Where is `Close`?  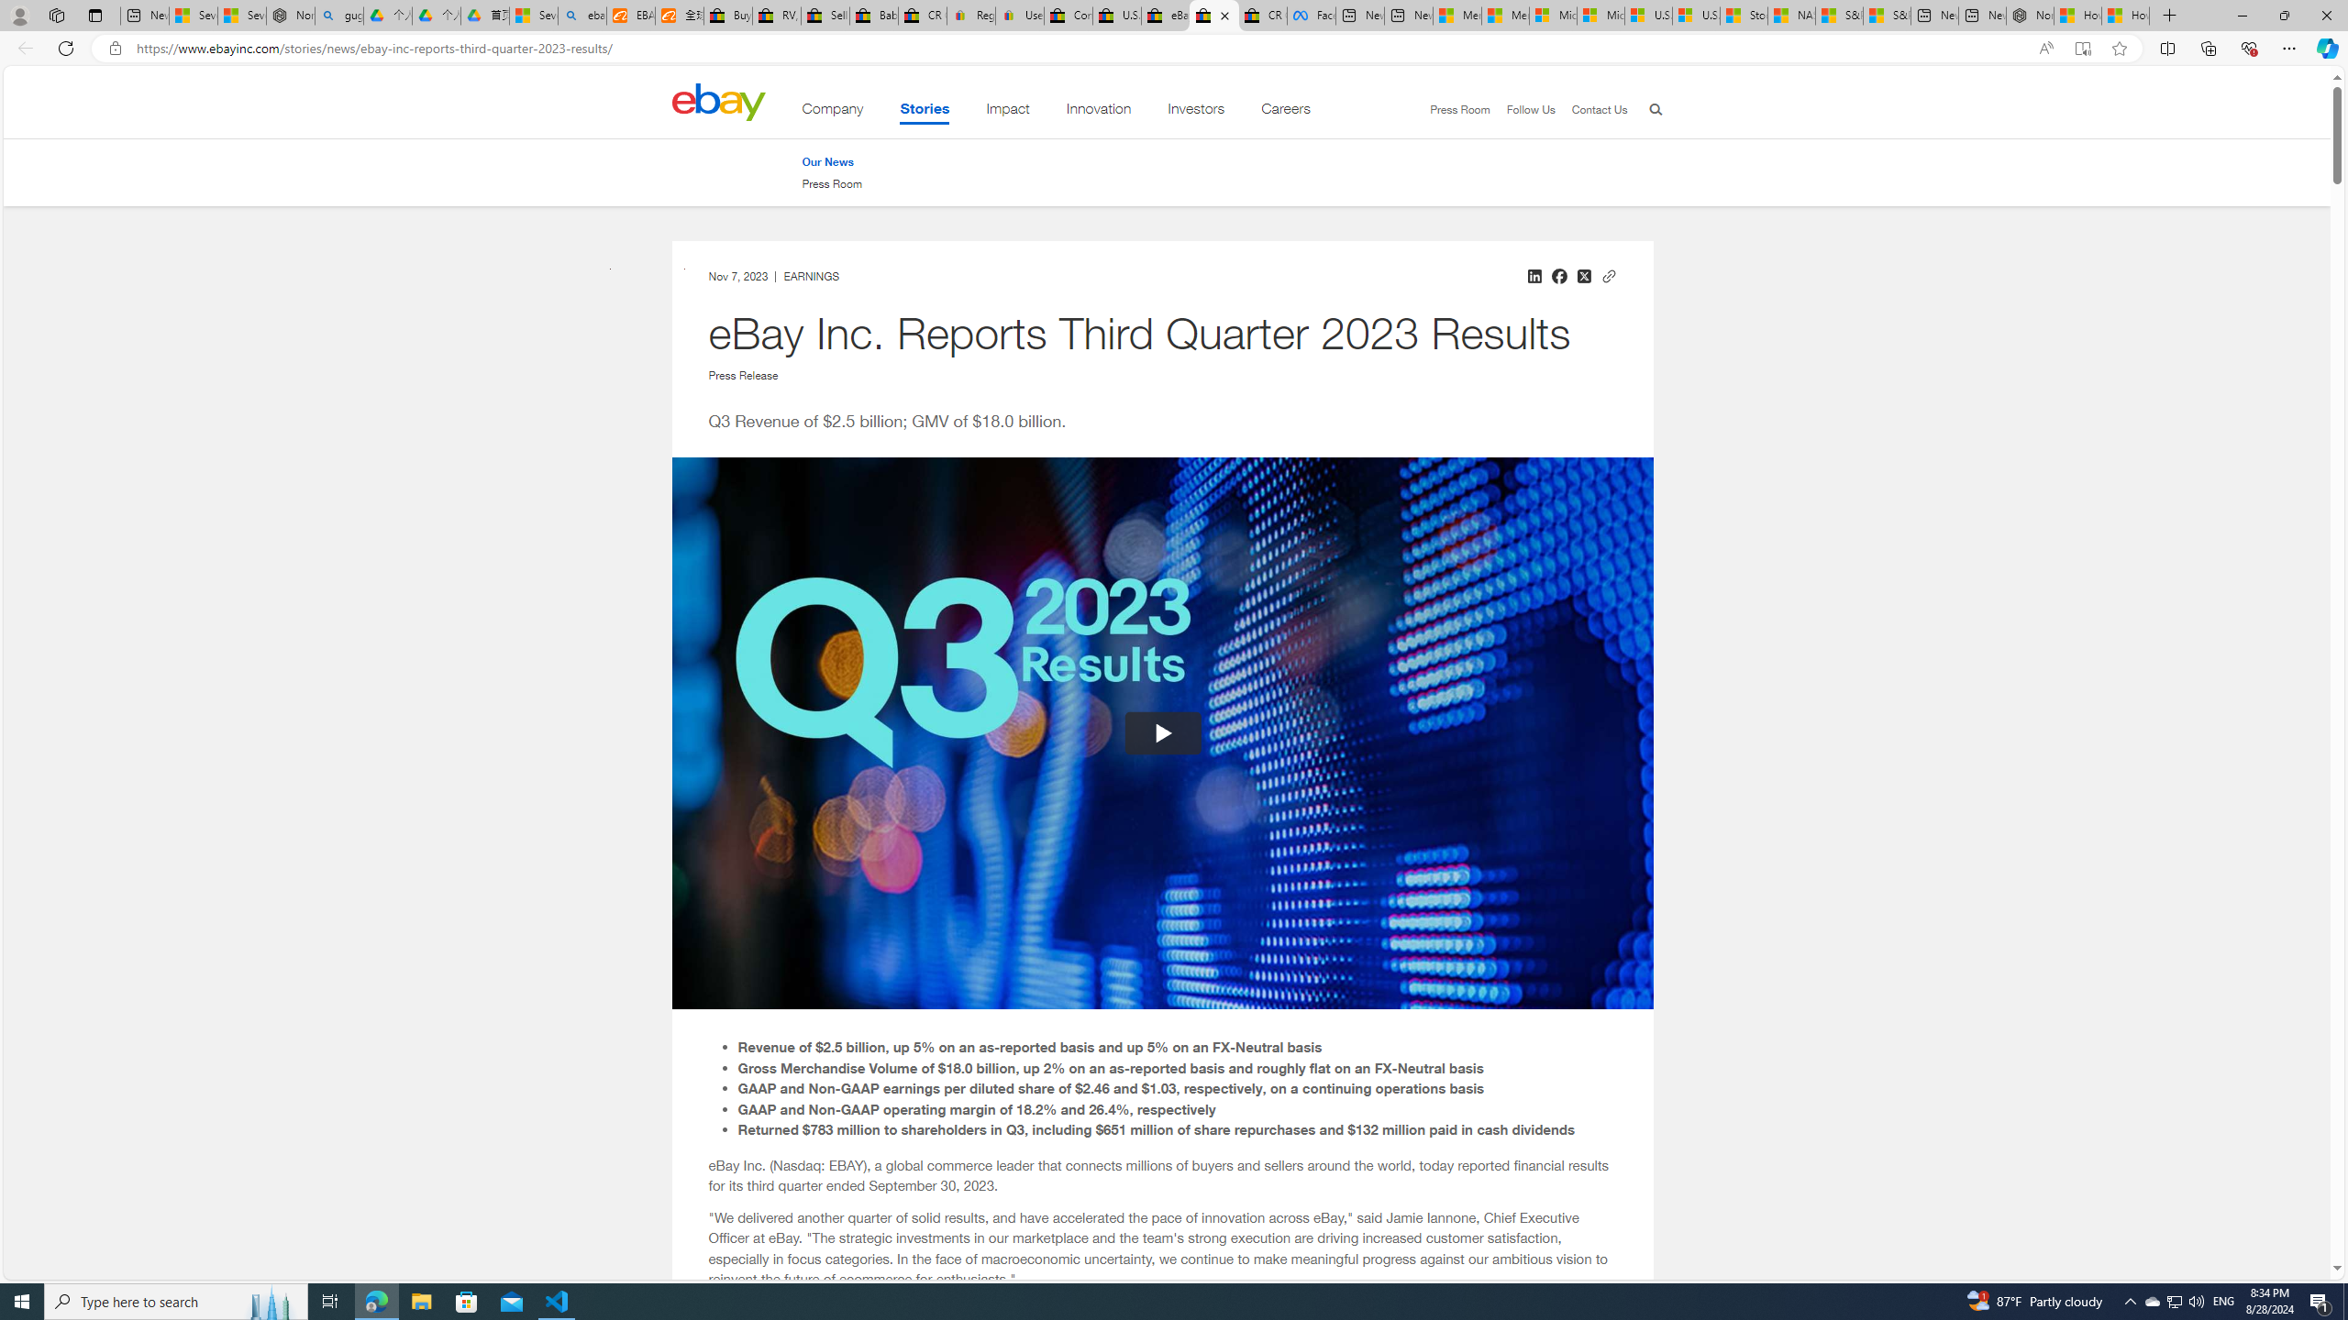
Close is located at coordinates (2326, 16).